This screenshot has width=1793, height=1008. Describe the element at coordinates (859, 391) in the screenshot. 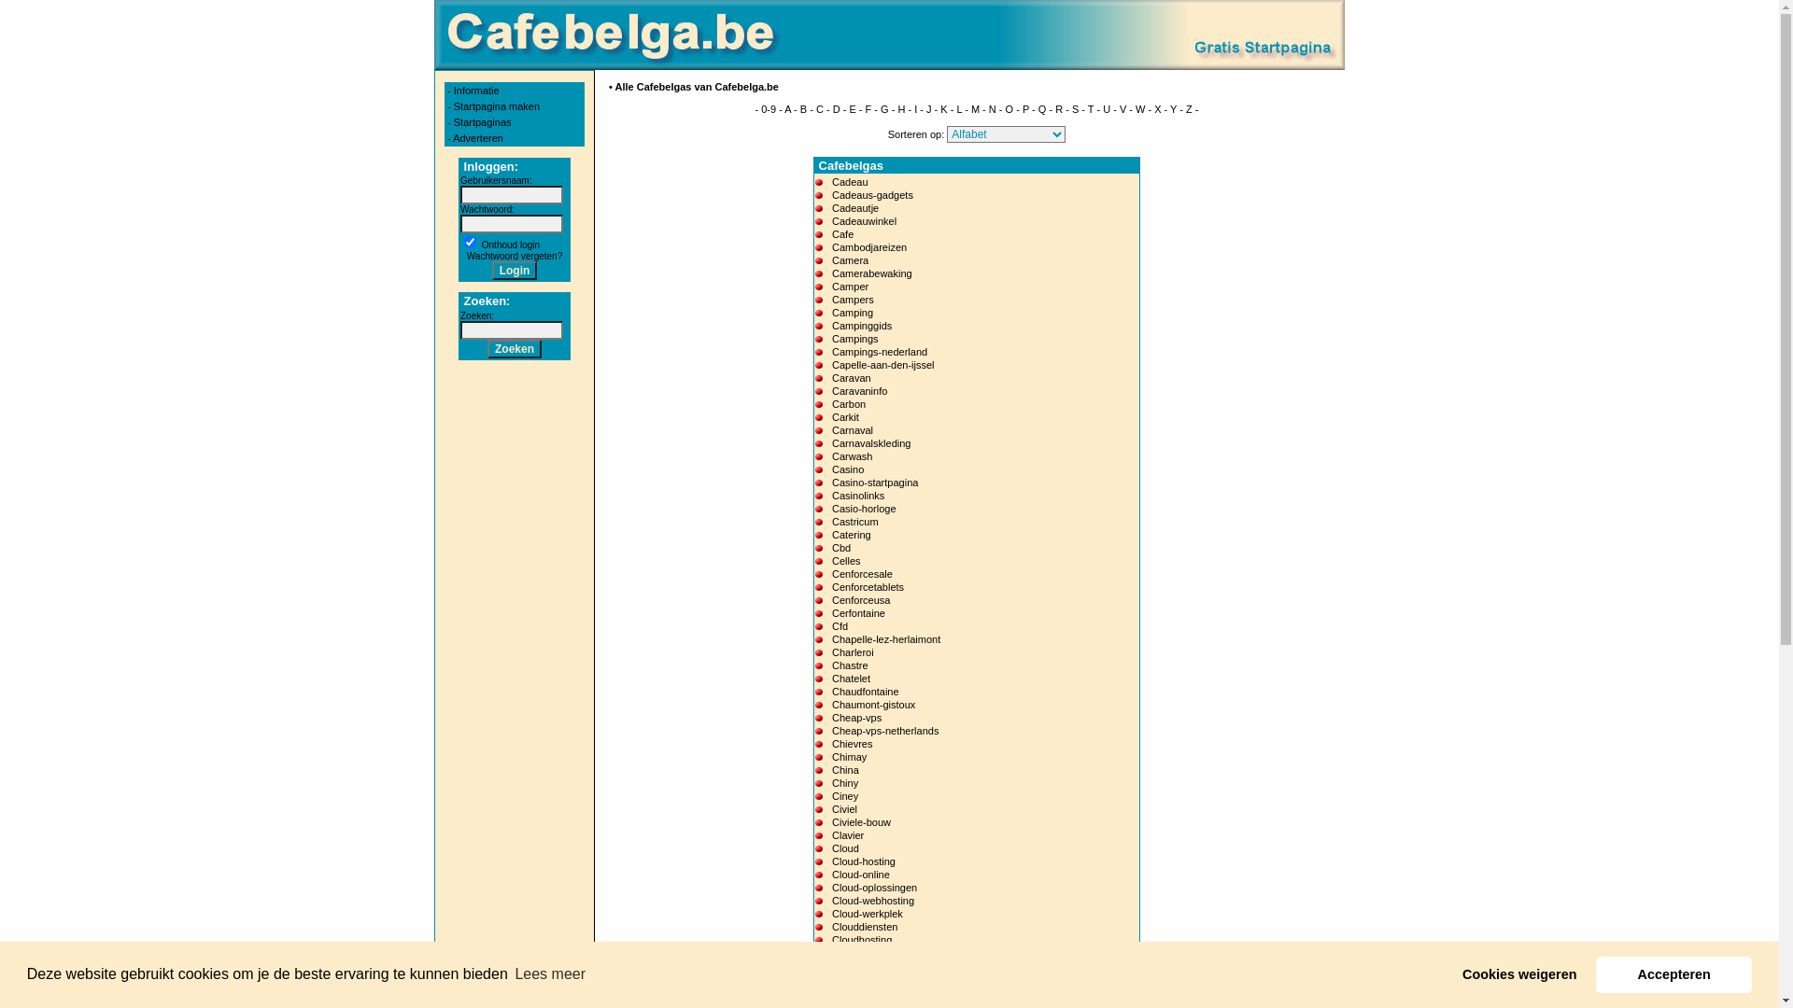

I see `Caravaninfo` at that location.